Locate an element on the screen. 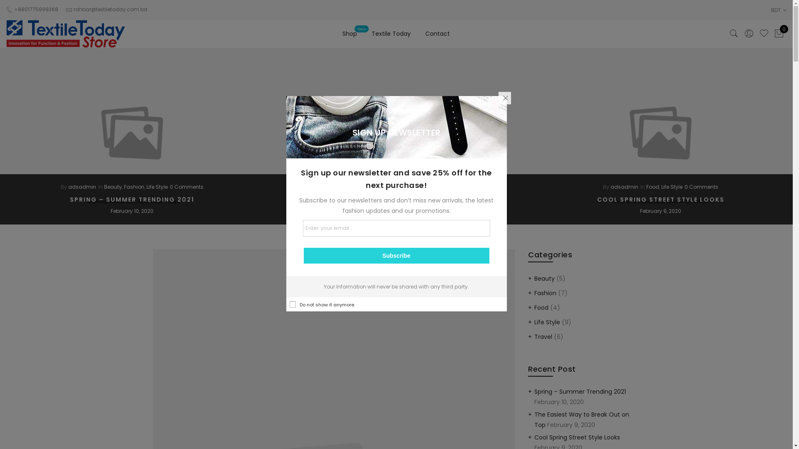 This screenshot has width=799, height=449. Life Style is located at coordinates (547, 322).